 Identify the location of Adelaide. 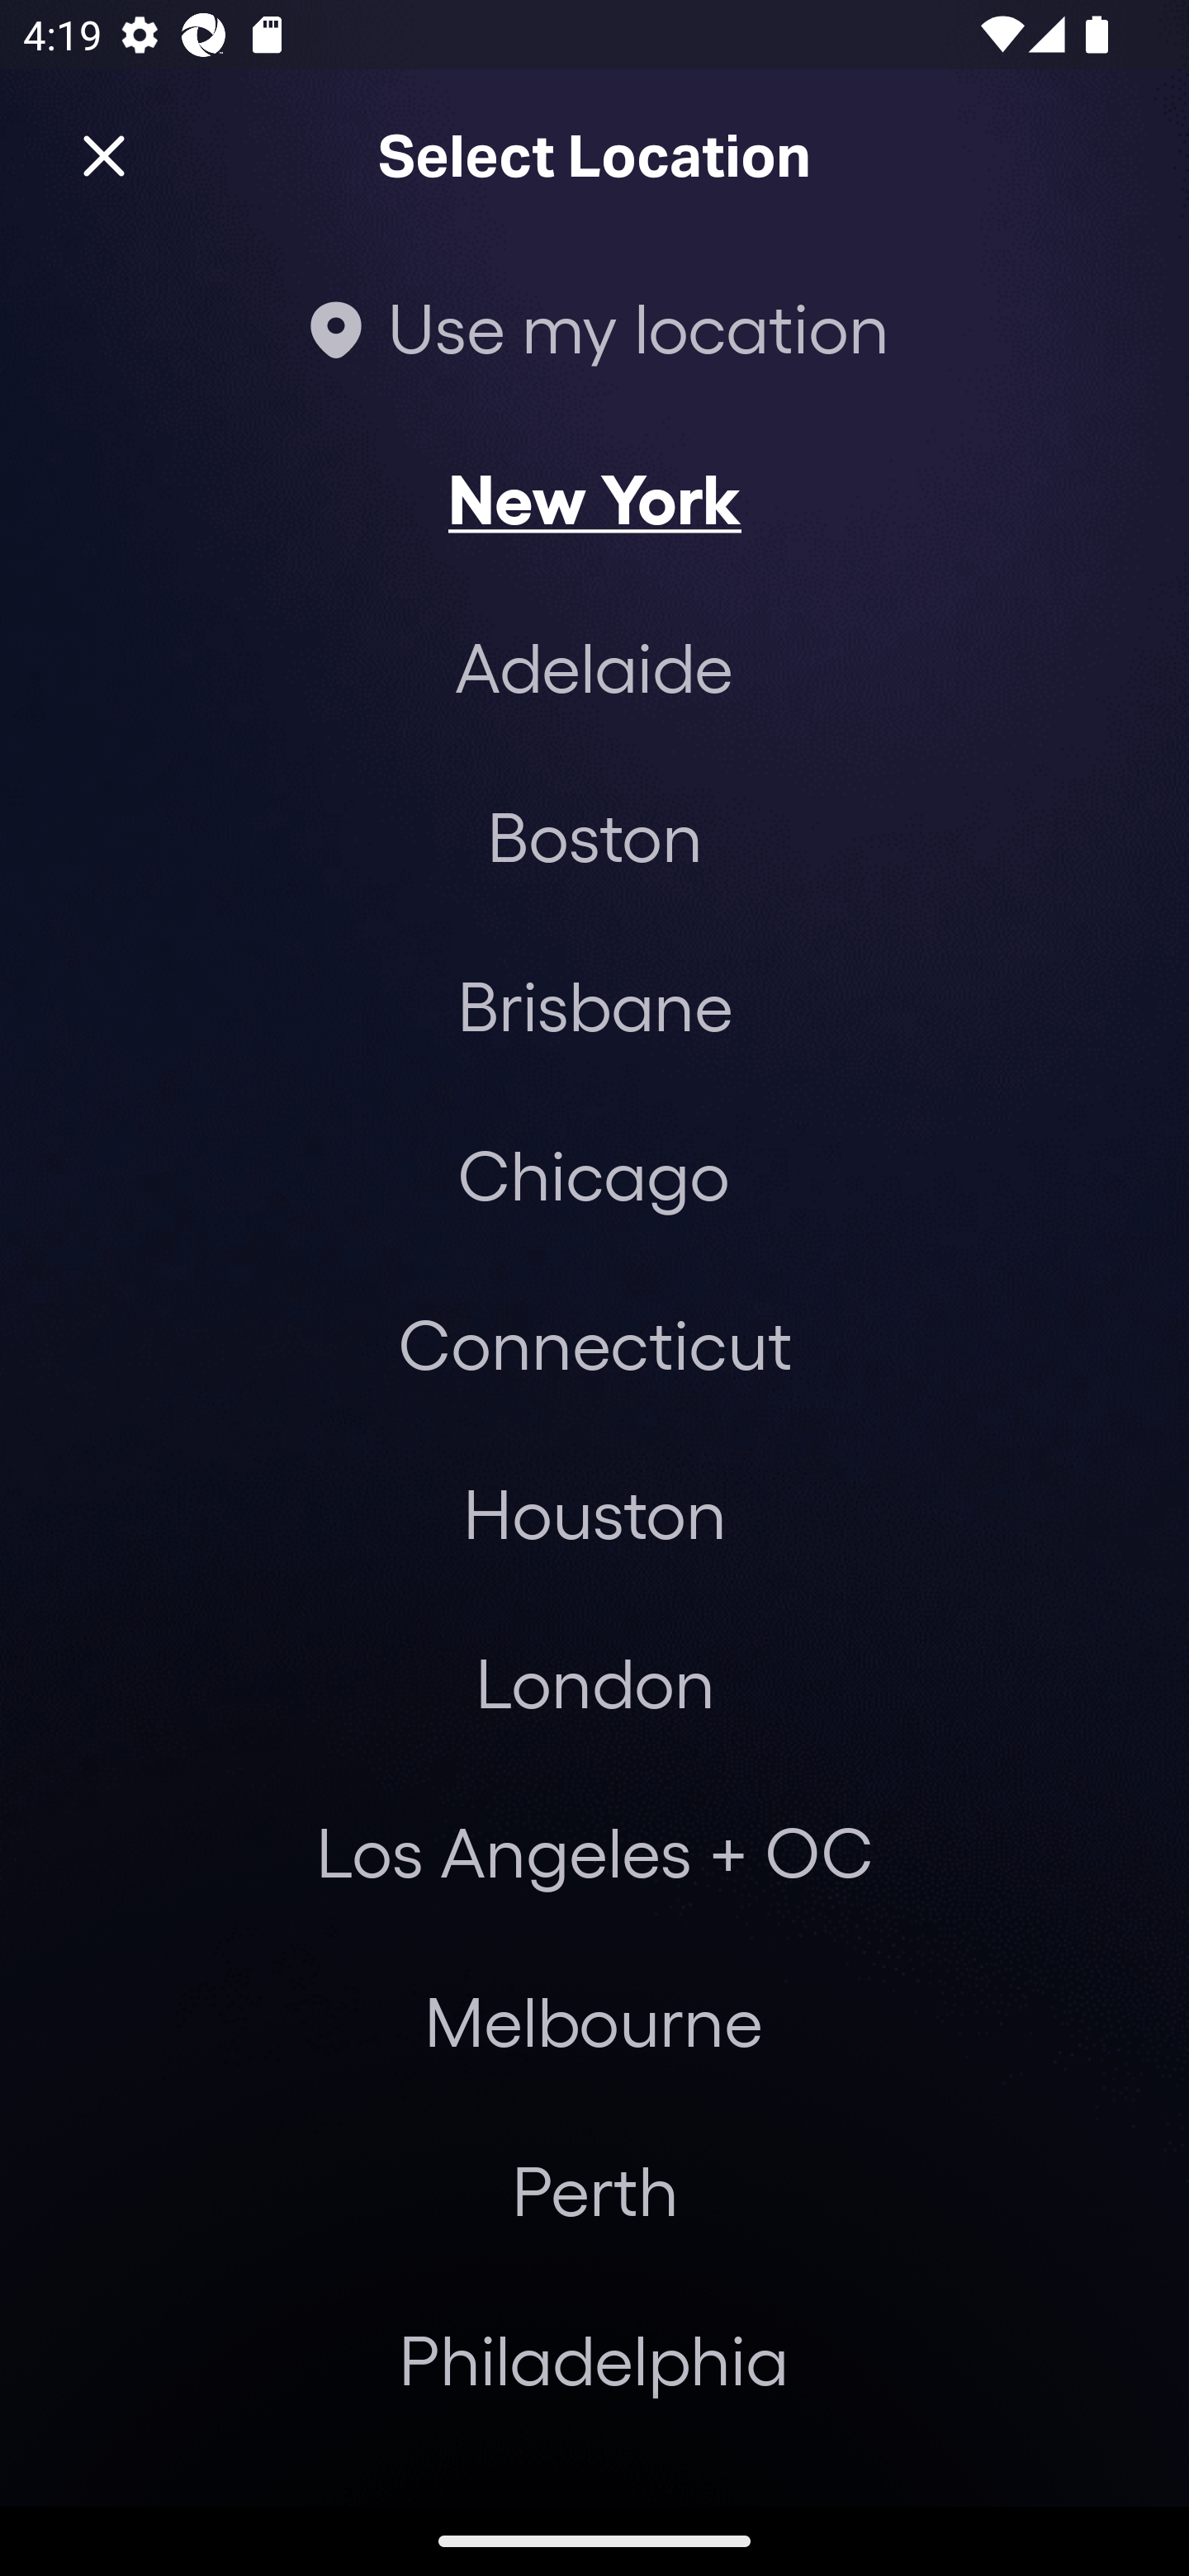
(594, 667).